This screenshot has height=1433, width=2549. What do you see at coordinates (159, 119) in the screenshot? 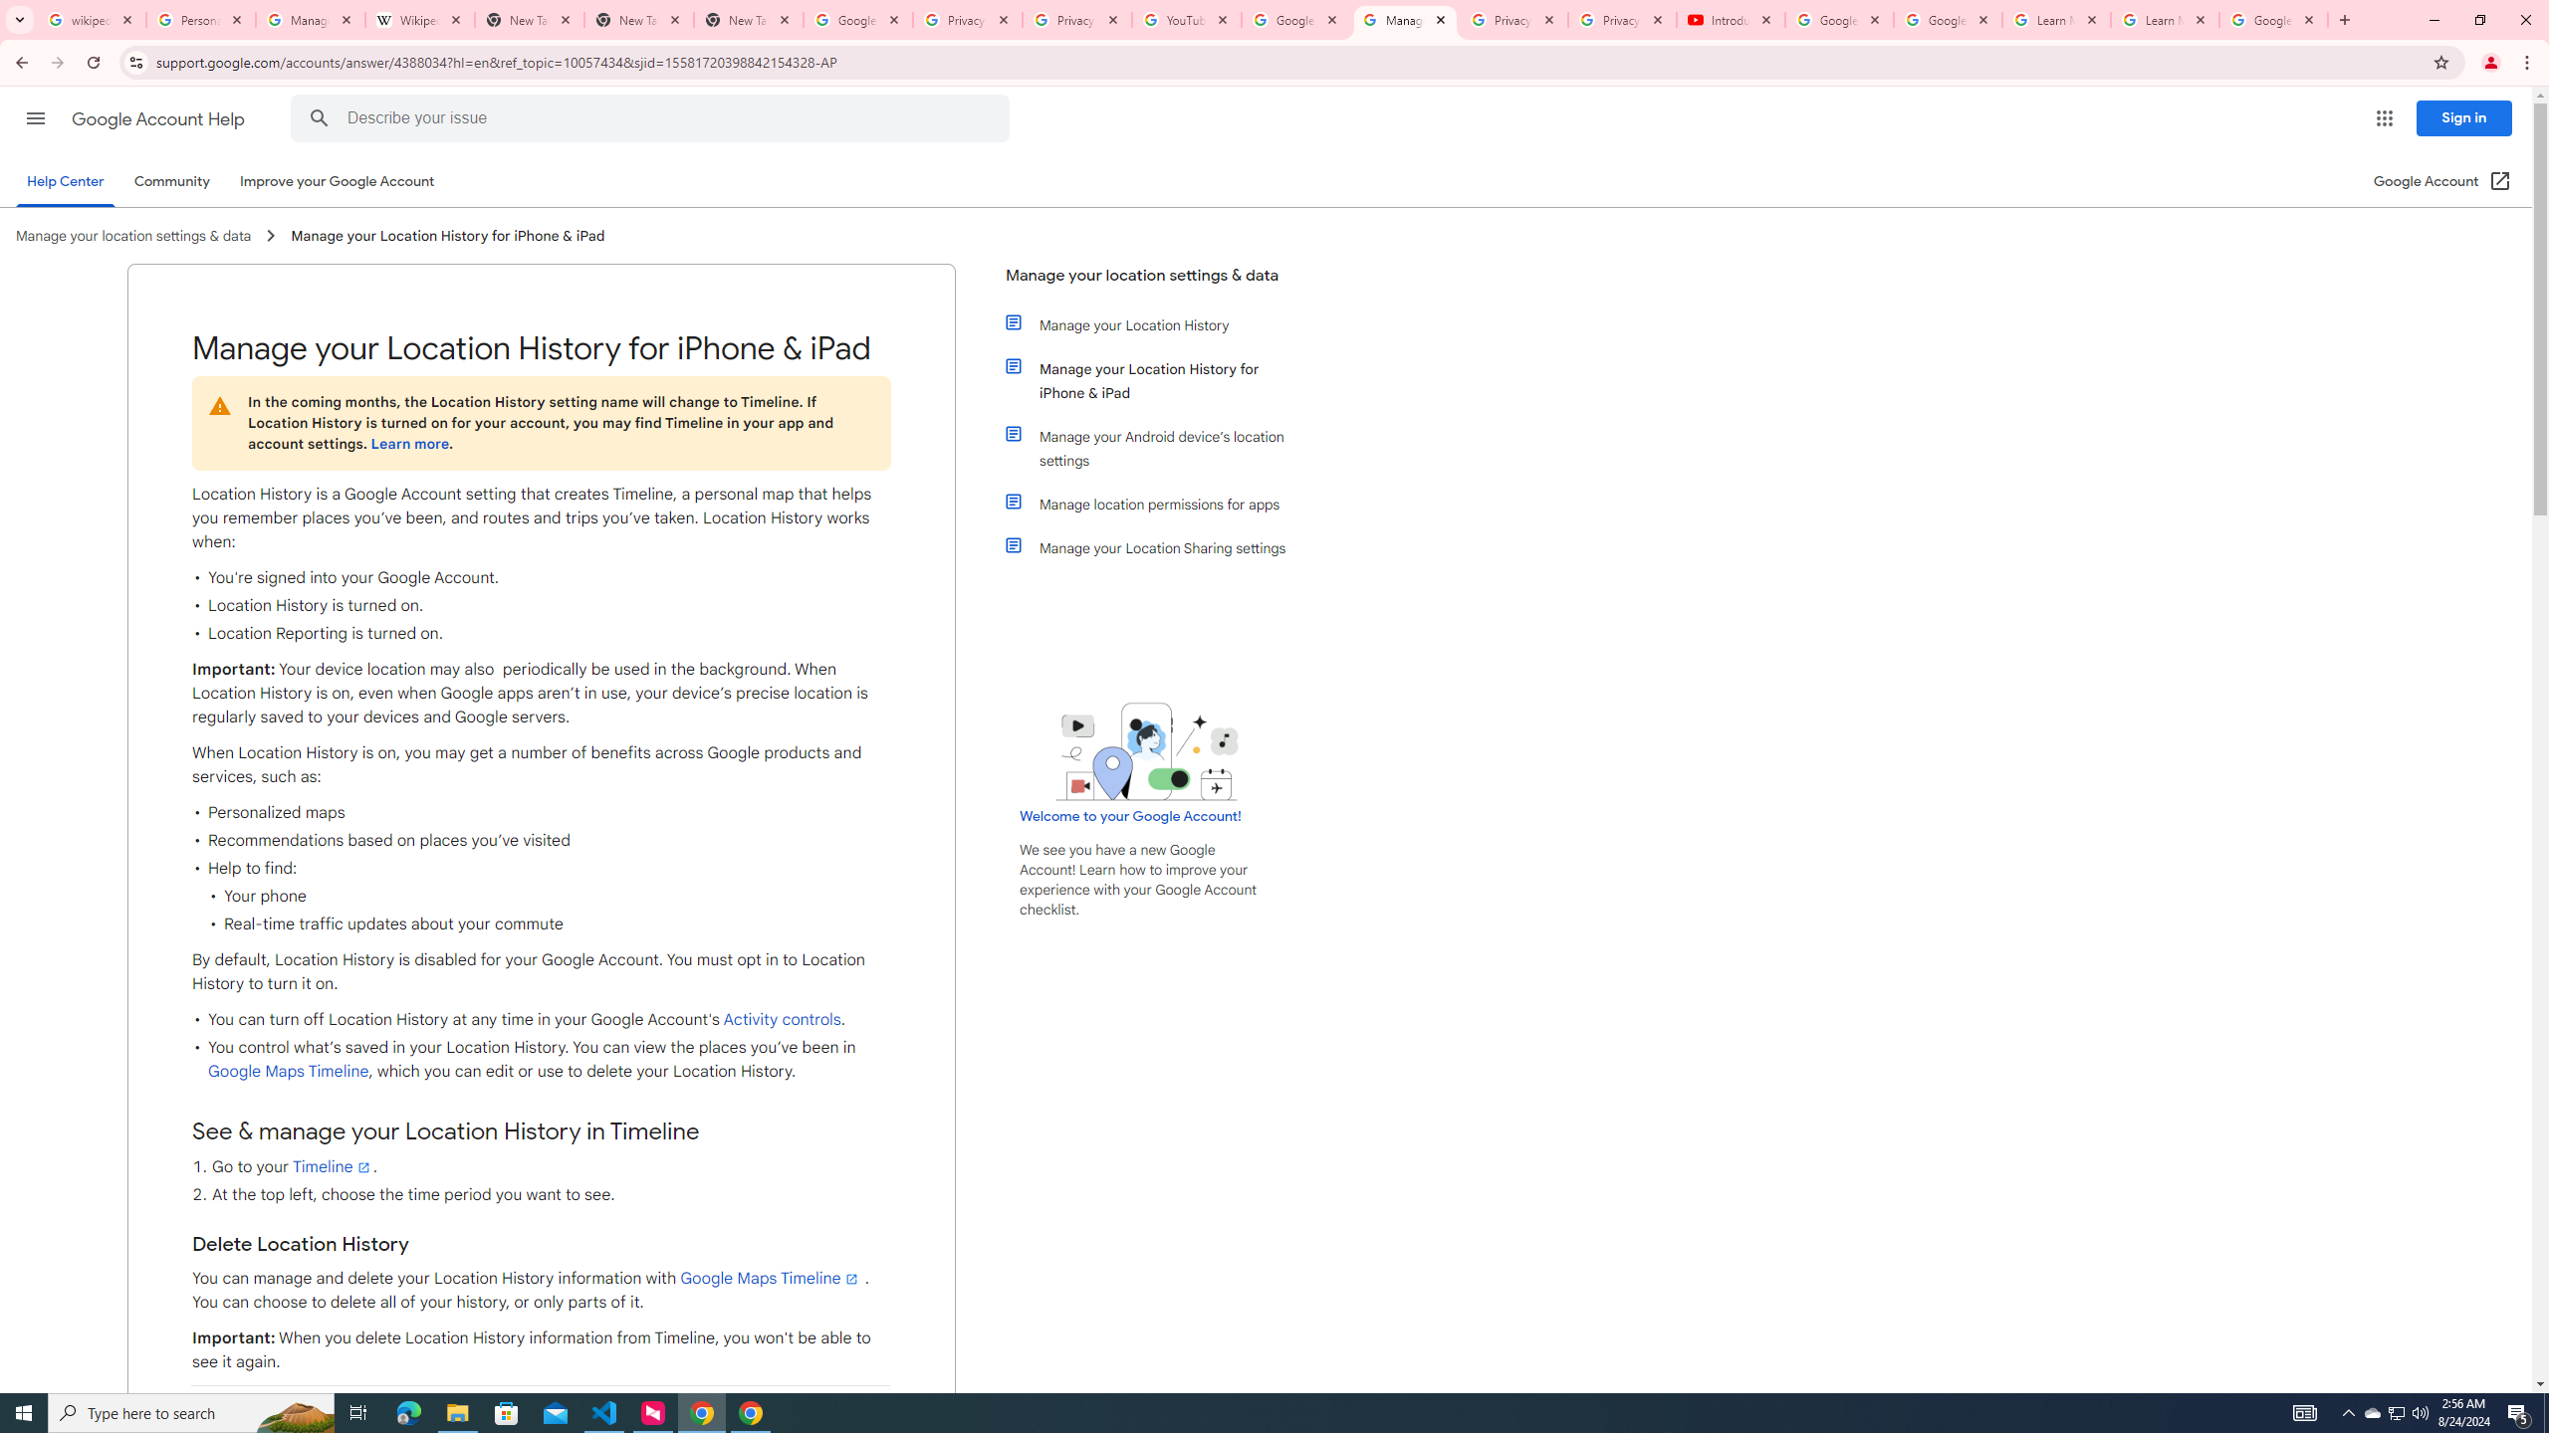
I see `Google Account Help` at bounding box center [159, 119].